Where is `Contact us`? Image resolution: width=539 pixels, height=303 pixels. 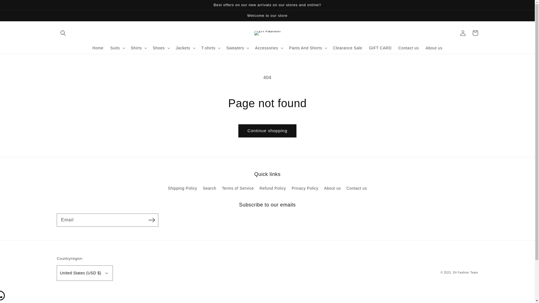
Contact us is located at coordinates (409, 48).